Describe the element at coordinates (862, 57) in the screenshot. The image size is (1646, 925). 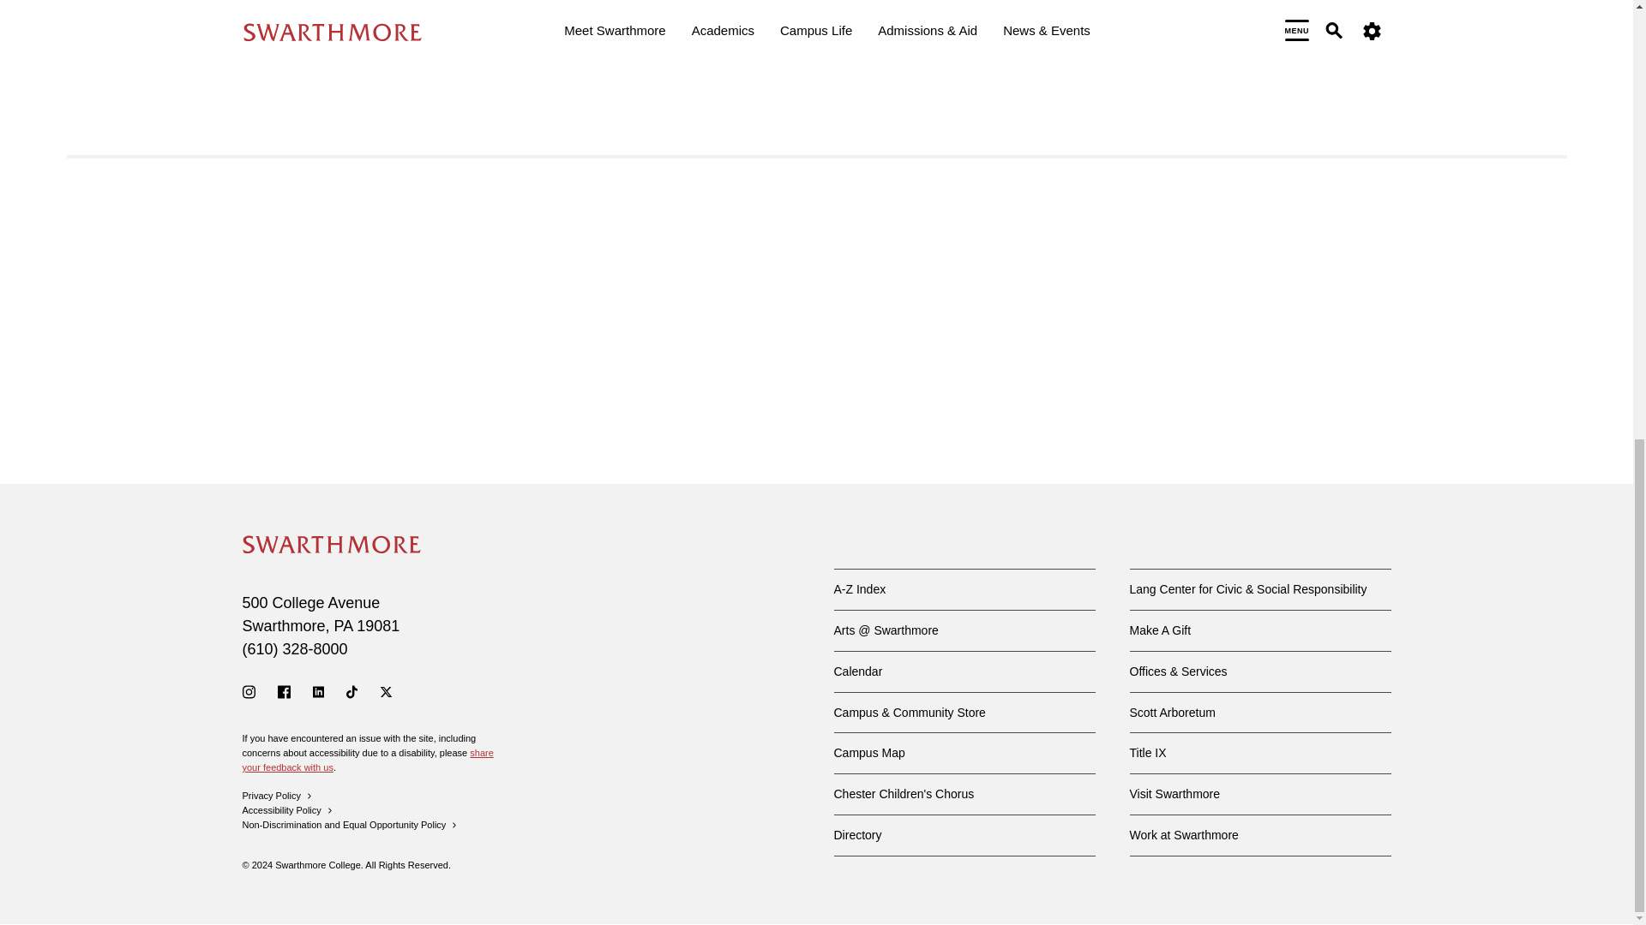
I see `Opens Email Program` at that location.